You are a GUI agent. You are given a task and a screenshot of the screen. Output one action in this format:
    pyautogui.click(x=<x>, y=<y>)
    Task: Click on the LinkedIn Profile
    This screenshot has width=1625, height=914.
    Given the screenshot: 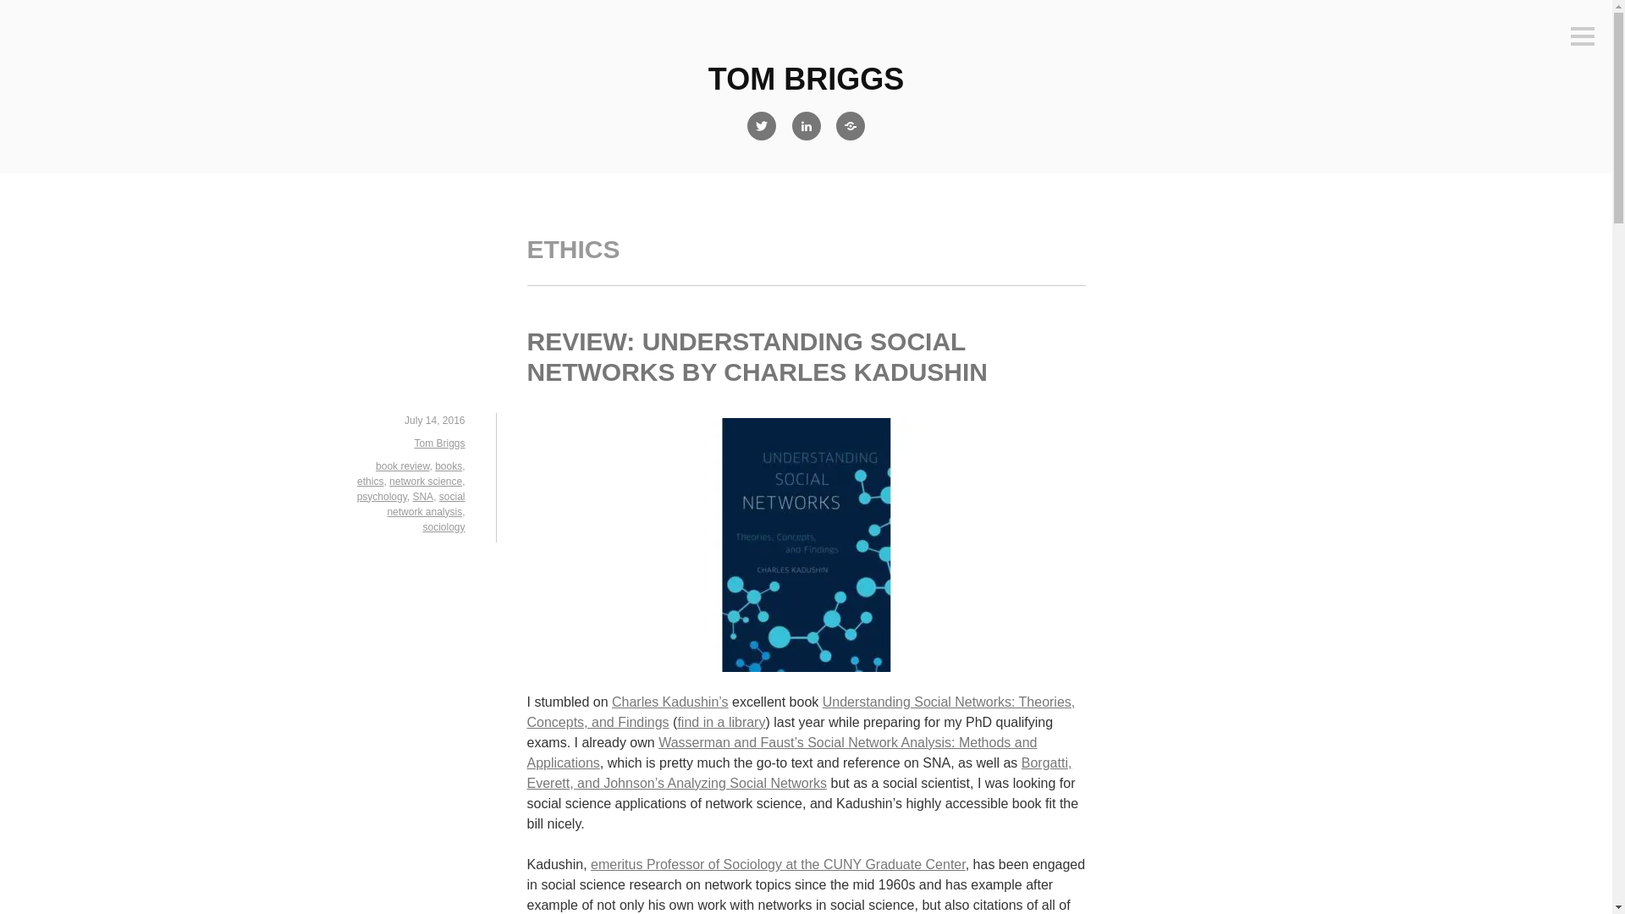 What is the action you would take?
    pyautogui.click(x=805, y=125)
    